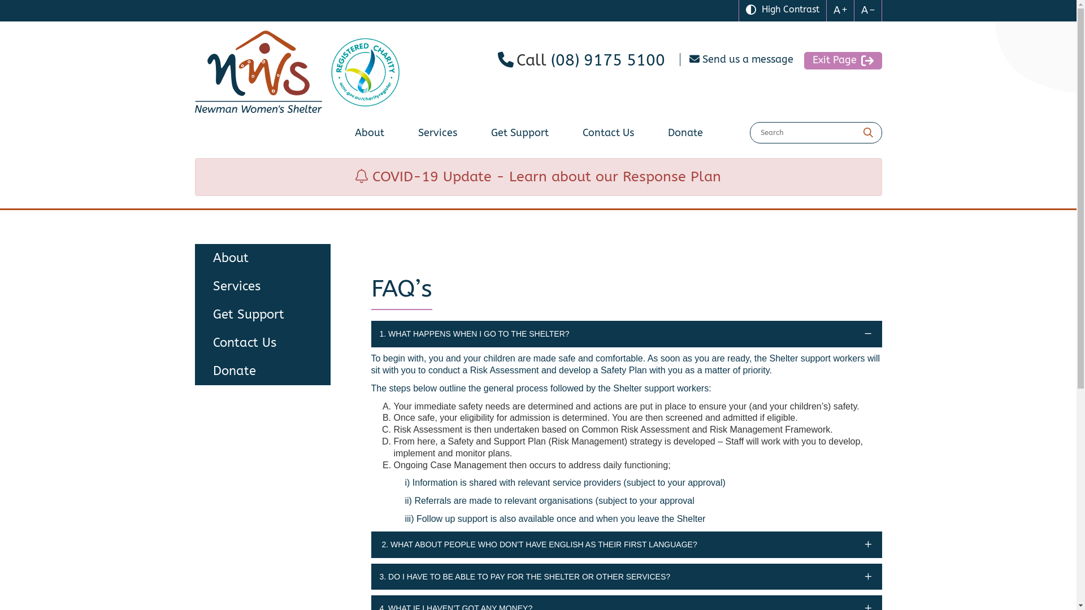 This screenshot has height=610, width=1085. I want to click on (08) 9175 5100, so click(607, 60).